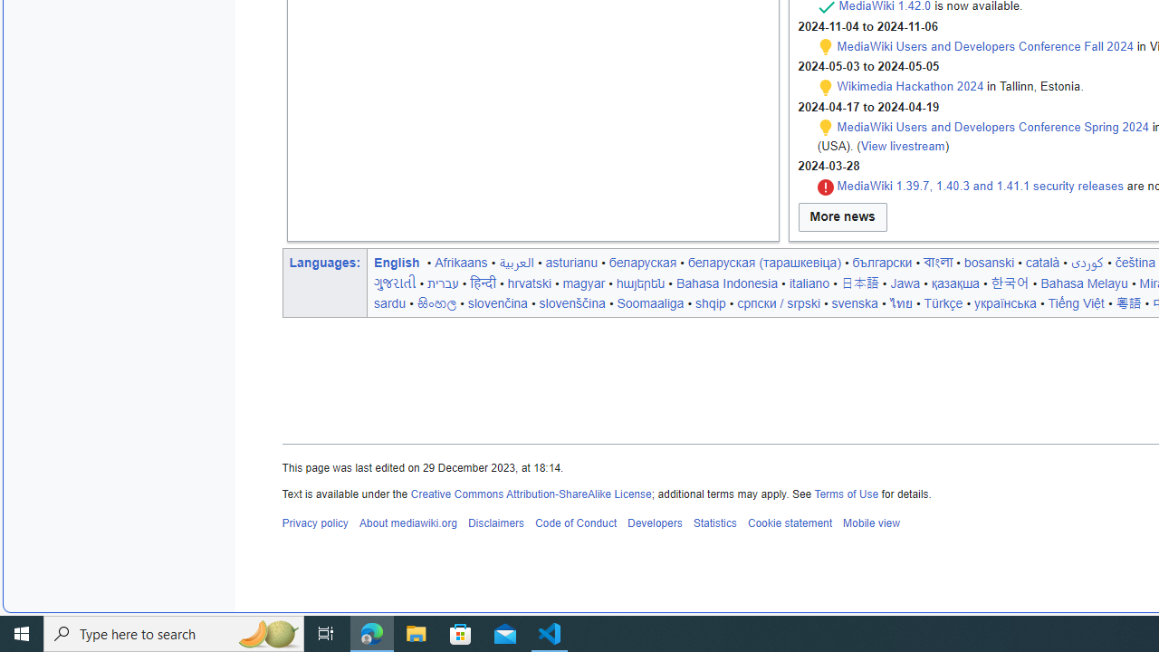  What do you see at coordinates (390, 302) in the screenshot?
I see `sardu` at bounding box center [390, 302].